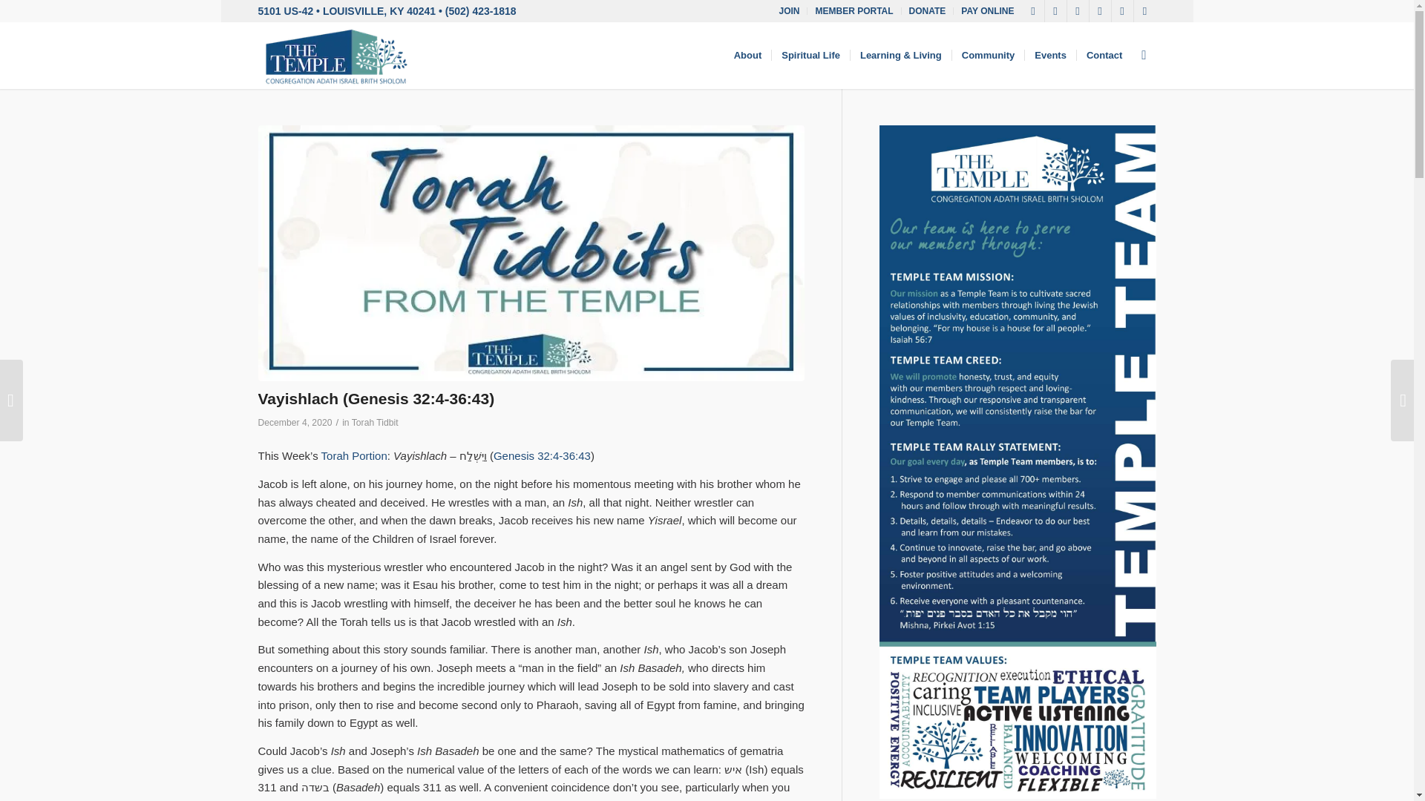  I want to click on Help to repair the world with a donation, so click(927, 11).